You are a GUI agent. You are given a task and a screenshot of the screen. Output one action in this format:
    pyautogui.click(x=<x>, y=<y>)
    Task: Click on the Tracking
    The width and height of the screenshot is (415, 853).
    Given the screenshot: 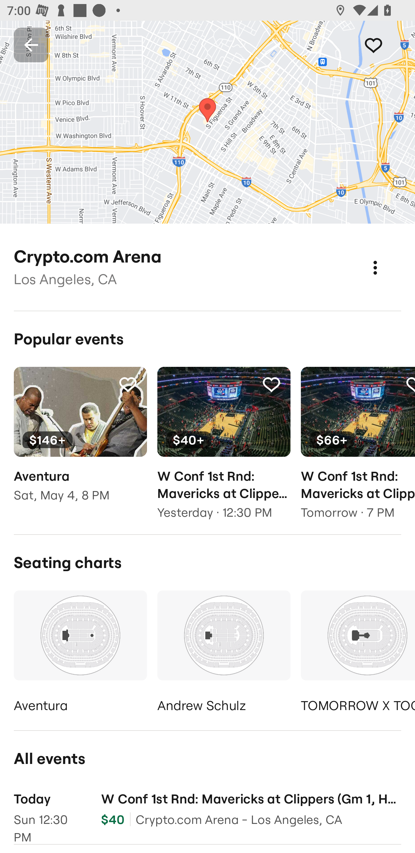 What is the action you would take?
    pyautogui.click(x=128, y=384)
    